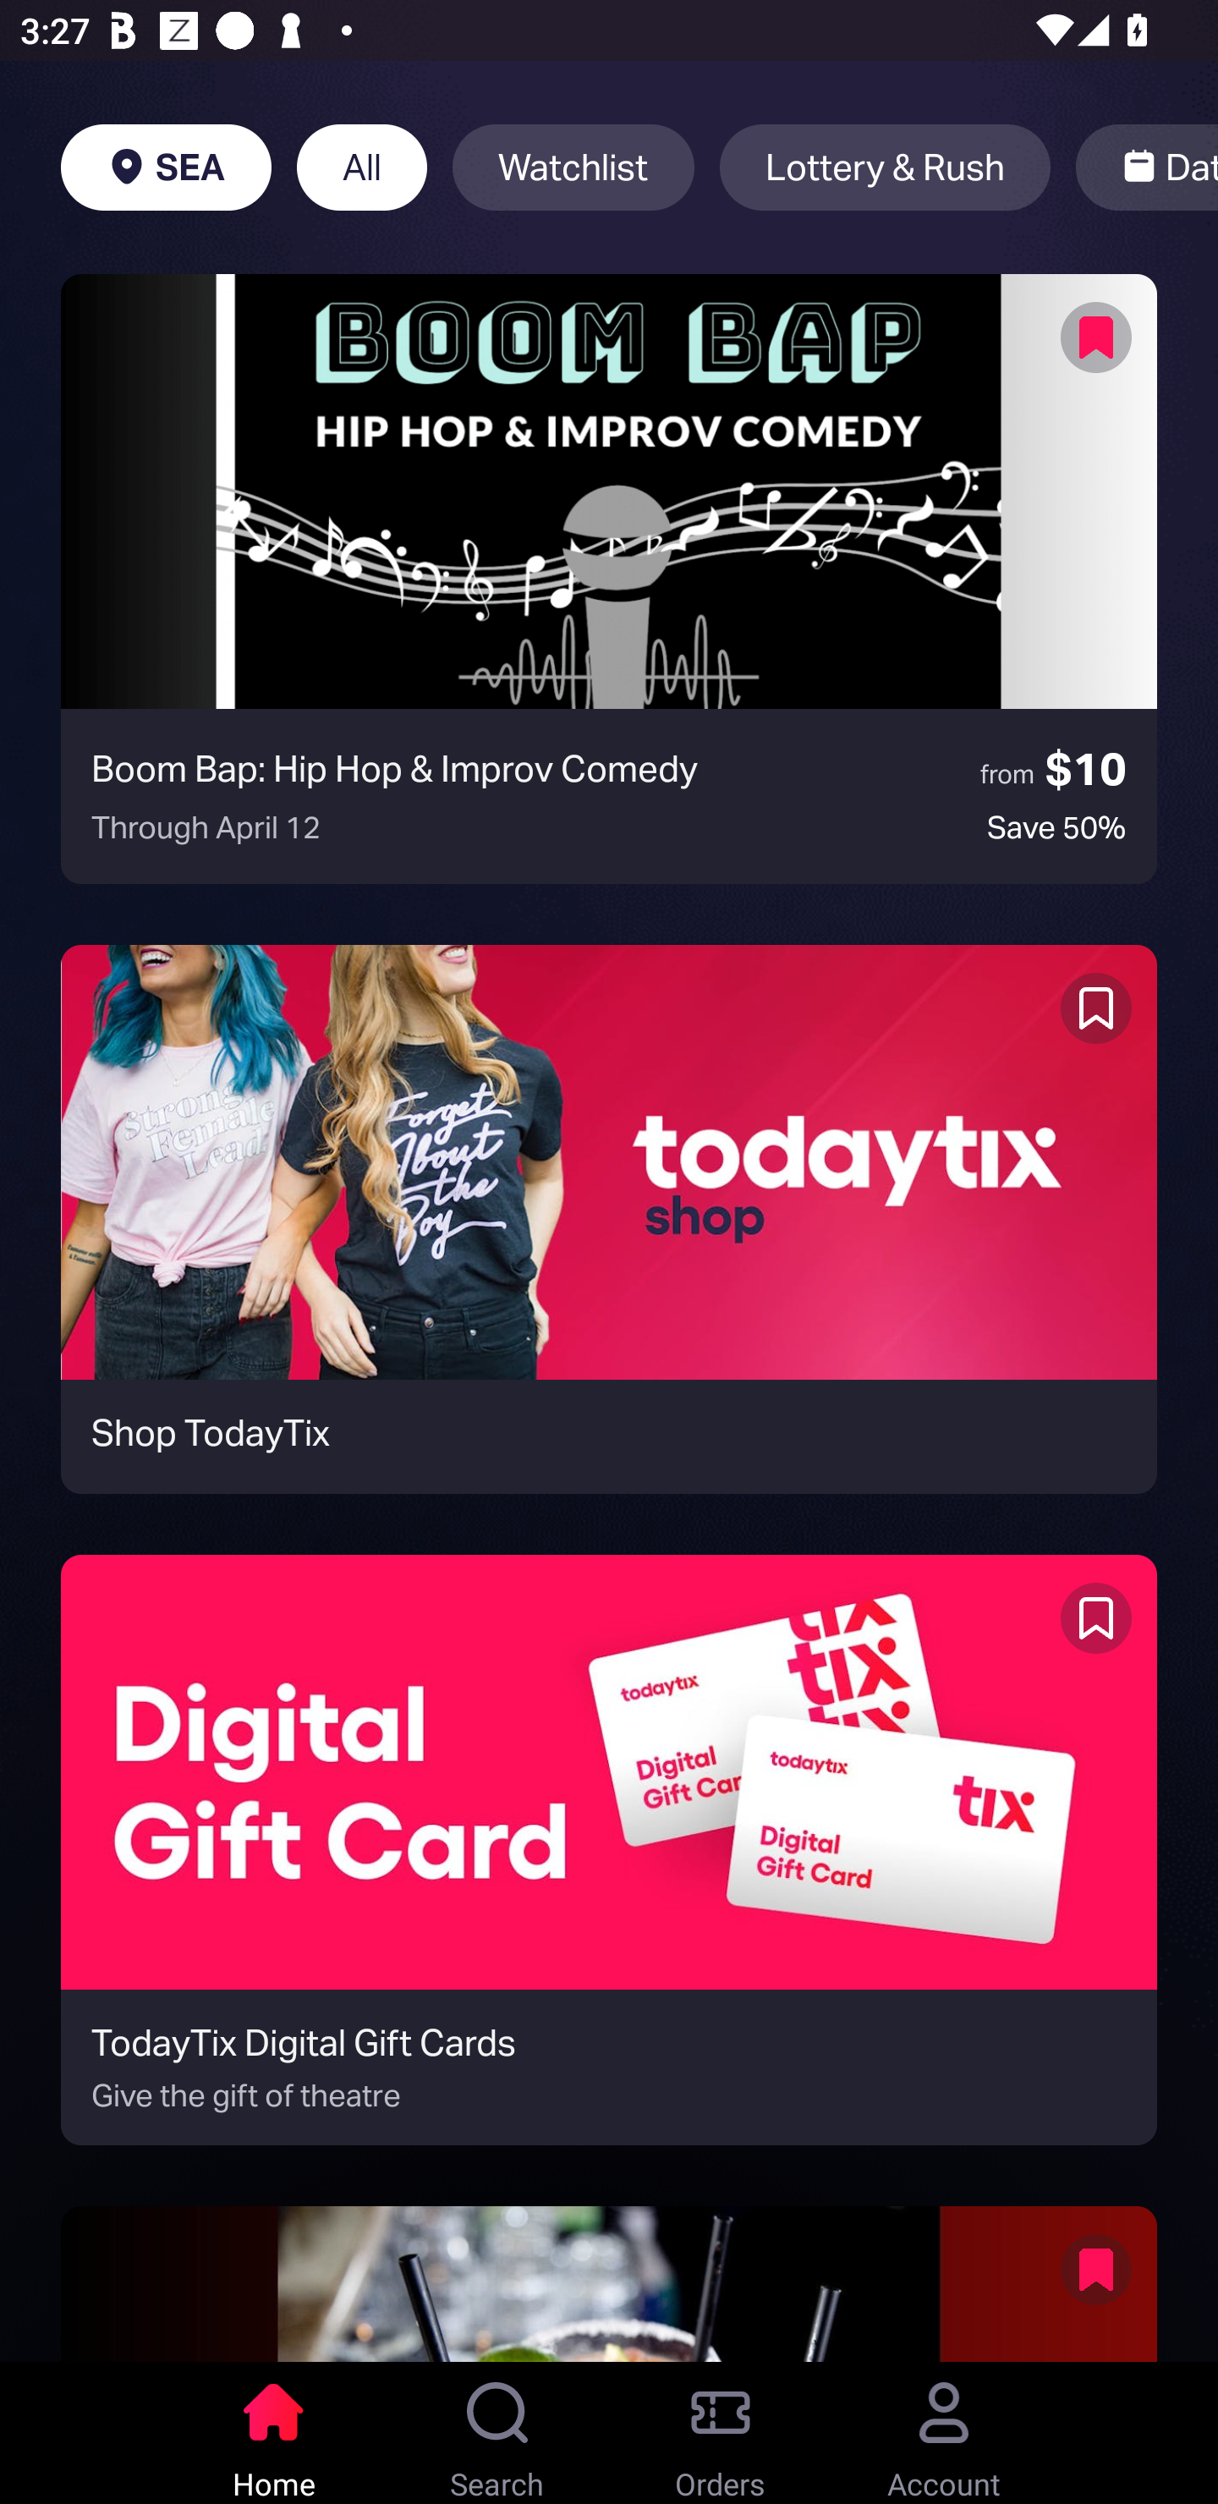 The height and width of the screenshot is (2504, 1218). I want to click on Watchlist, so click(573, 167).